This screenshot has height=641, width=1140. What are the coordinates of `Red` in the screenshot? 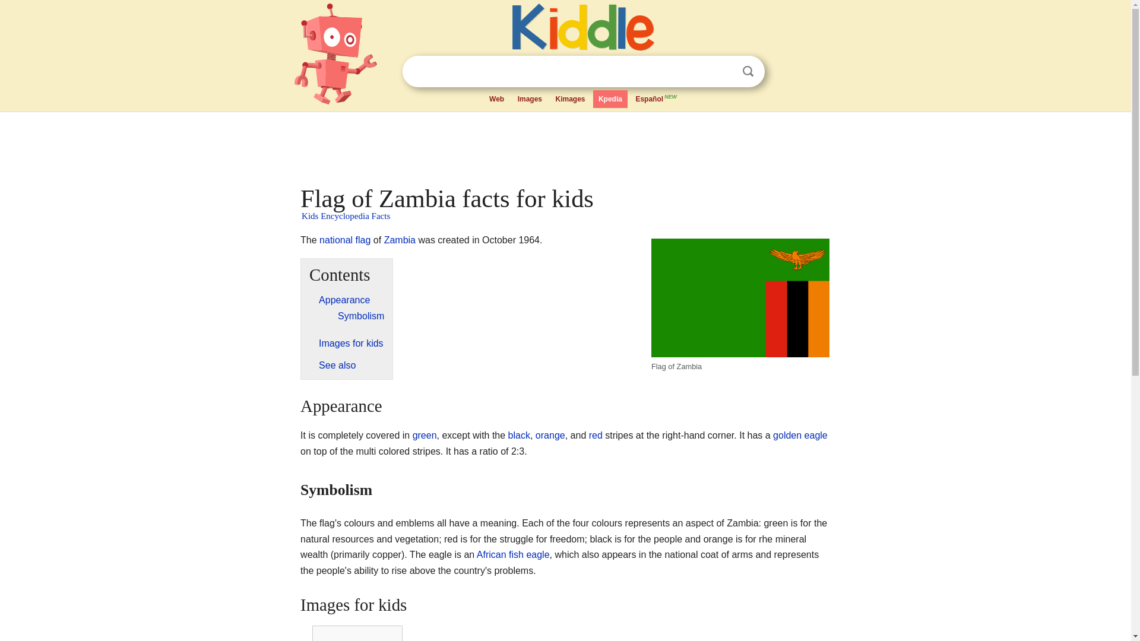 It's located at (596, 434).